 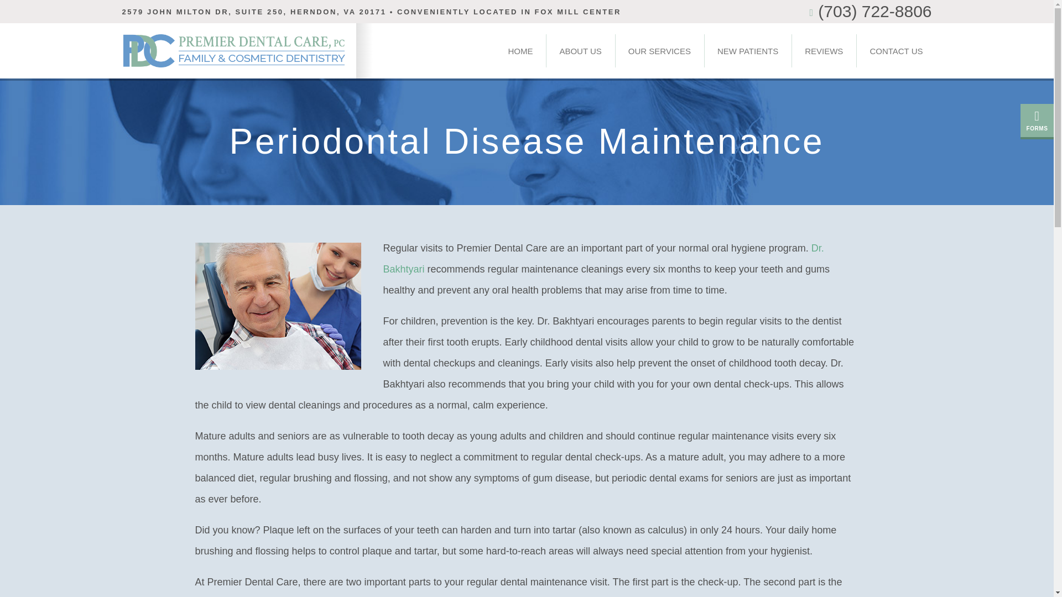 I want to click on 2579 JOHN MILTON DR, SUITE 250, HERNDON, VA 20171, so click(x=254, y=12).